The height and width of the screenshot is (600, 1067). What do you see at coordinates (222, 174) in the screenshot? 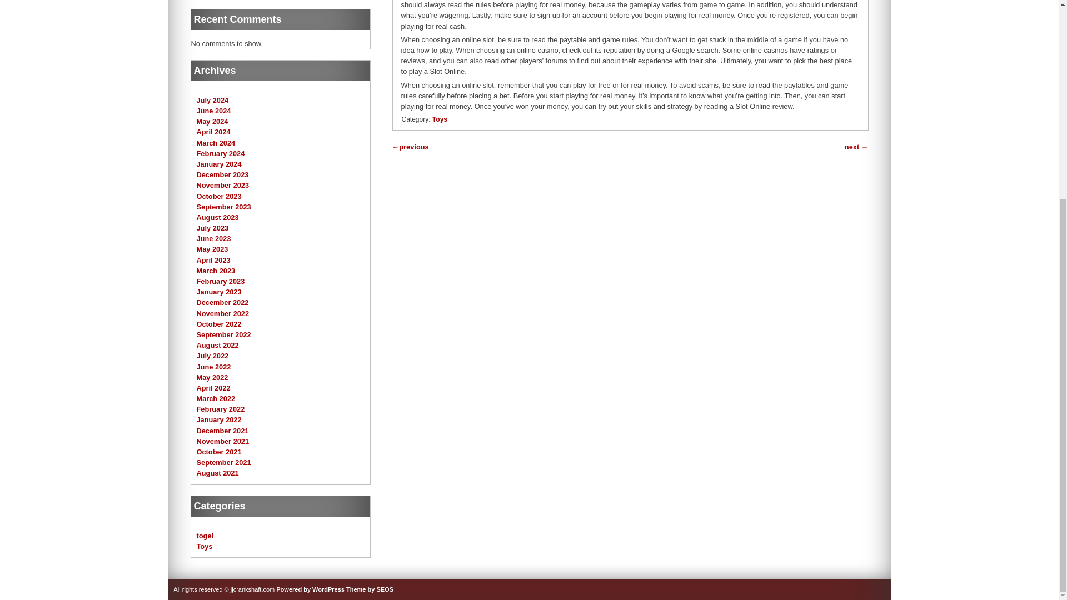
I see `December 2023` at bounding box center [222, 174].